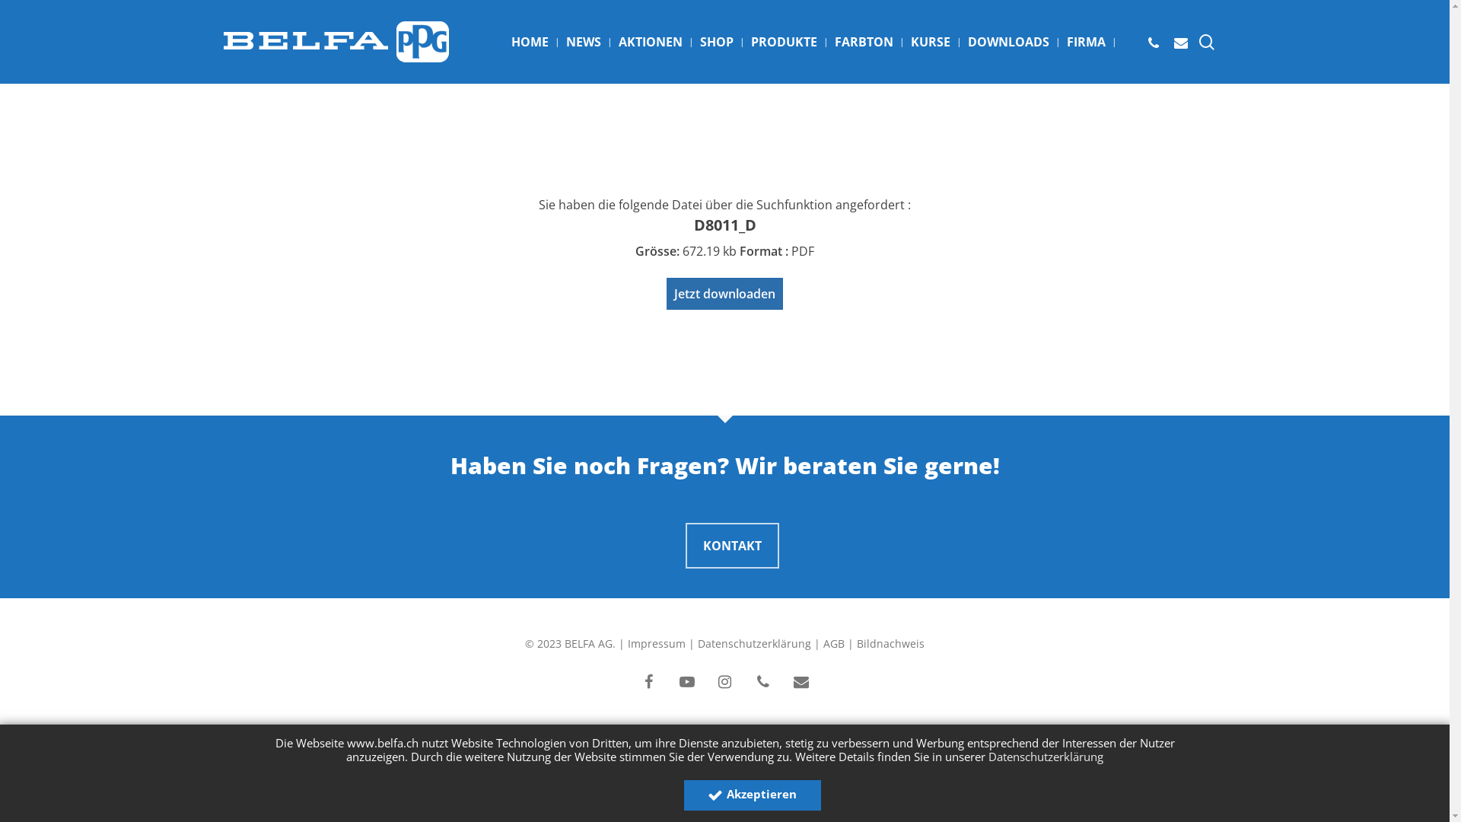 This screenshot has width=1461, height=822. I want to click on Bildnachweis, so click(890, 644).